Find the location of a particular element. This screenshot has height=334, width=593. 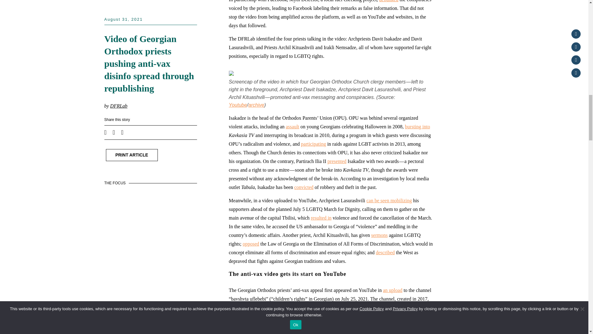

archive is located at coordinates (256, 105).